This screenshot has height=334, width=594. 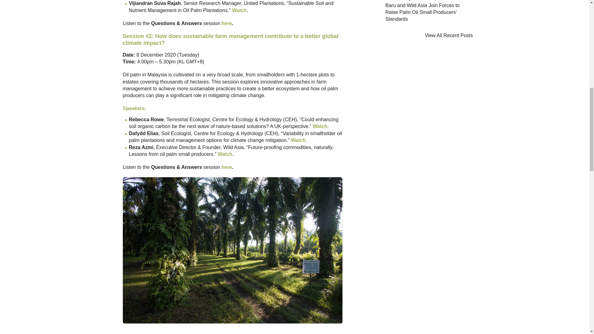 What do you see at coordinates (239, 10) in the screenshot?
I see `Watch` at bounding box center [239, 10].